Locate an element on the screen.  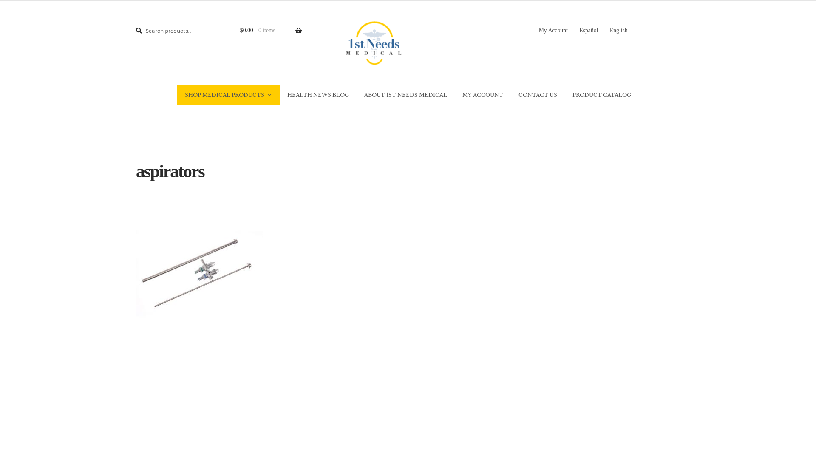
$0.00 0 items is located at coordinates (266, 31).